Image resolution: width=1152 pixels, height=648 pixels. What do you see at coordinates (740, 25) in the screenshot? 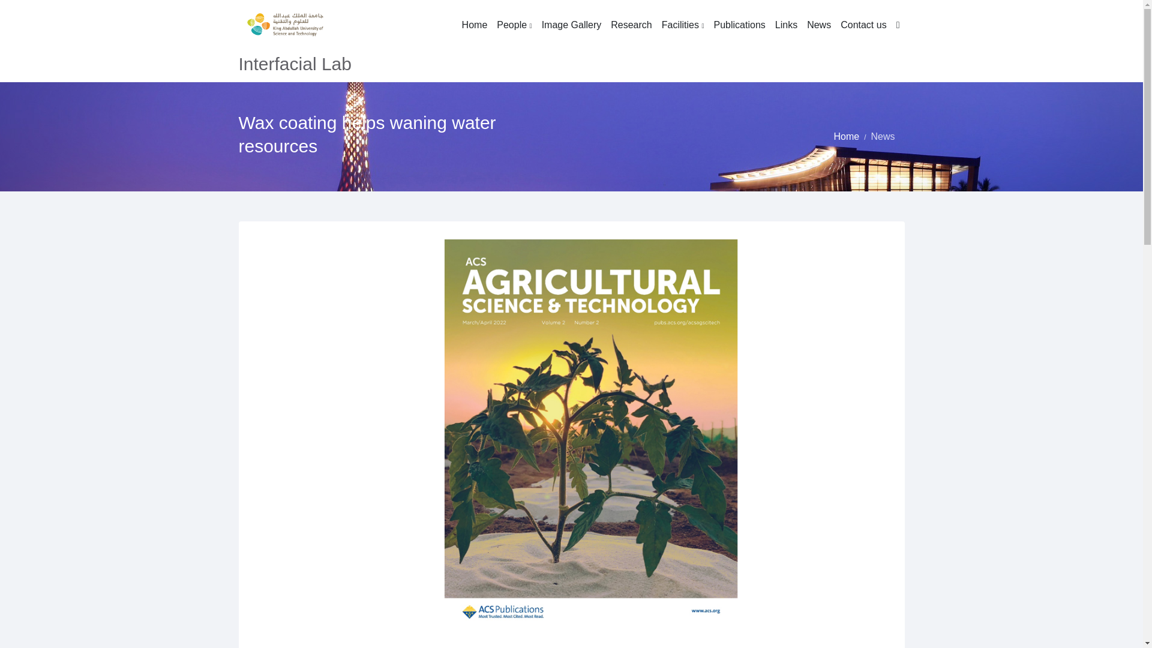
I see `Publications` at bounding box center [740, 25].